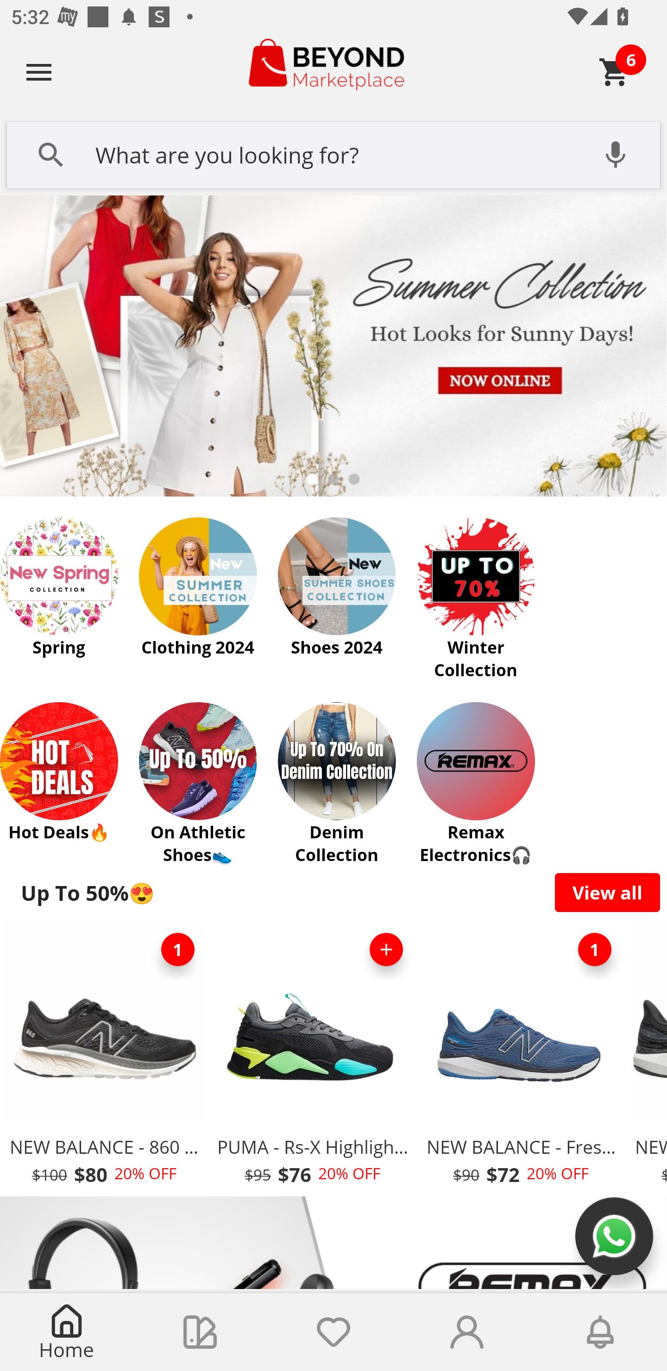  I want to click on 1 NEW BALANCE - 860 Running Shoes $100 $80 20% OFF, so click(104, 1058).